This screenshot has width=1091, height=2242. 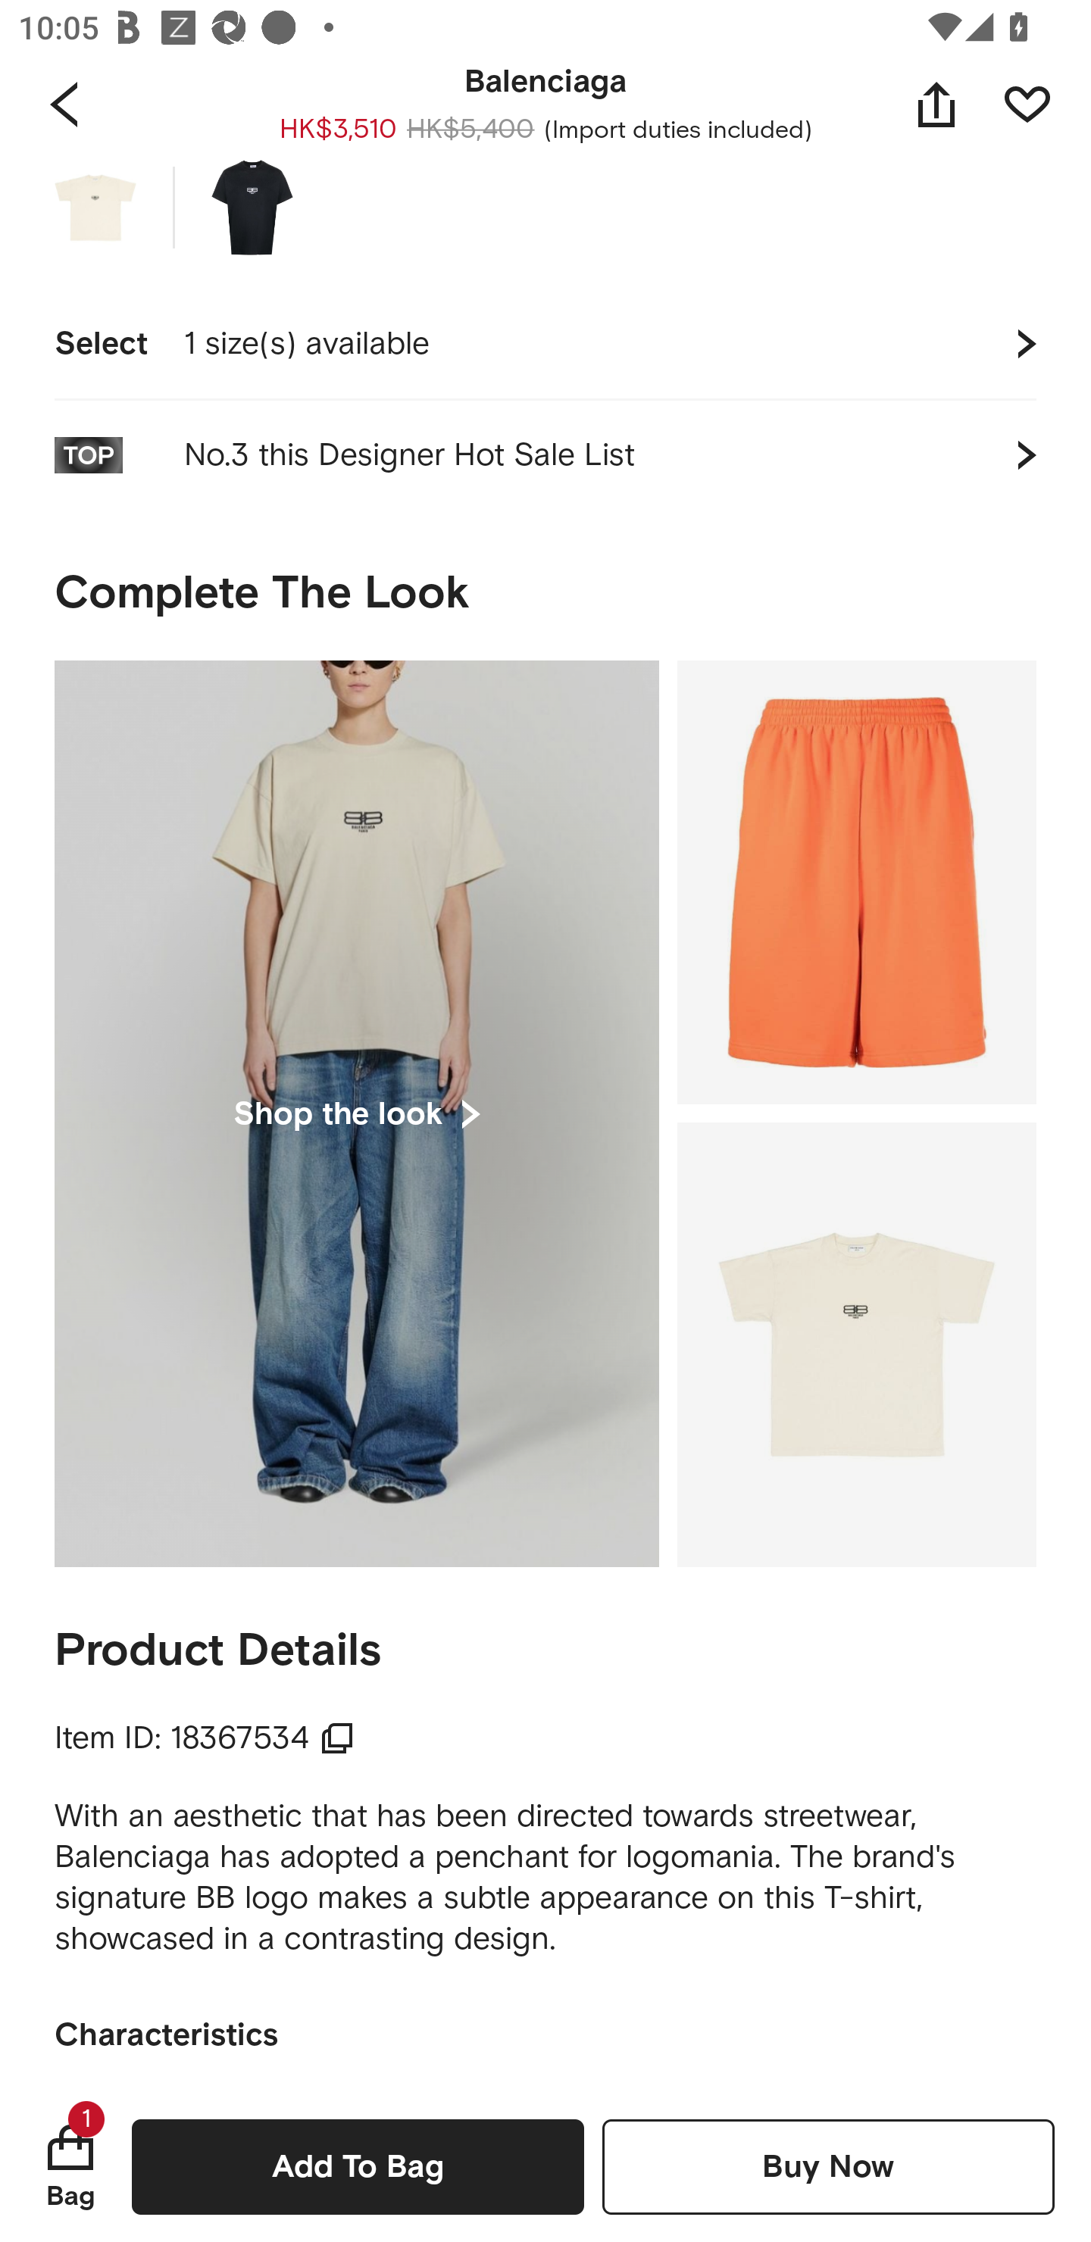 I want to click on Item ID: 18367534, so click(x=205, y=1738).